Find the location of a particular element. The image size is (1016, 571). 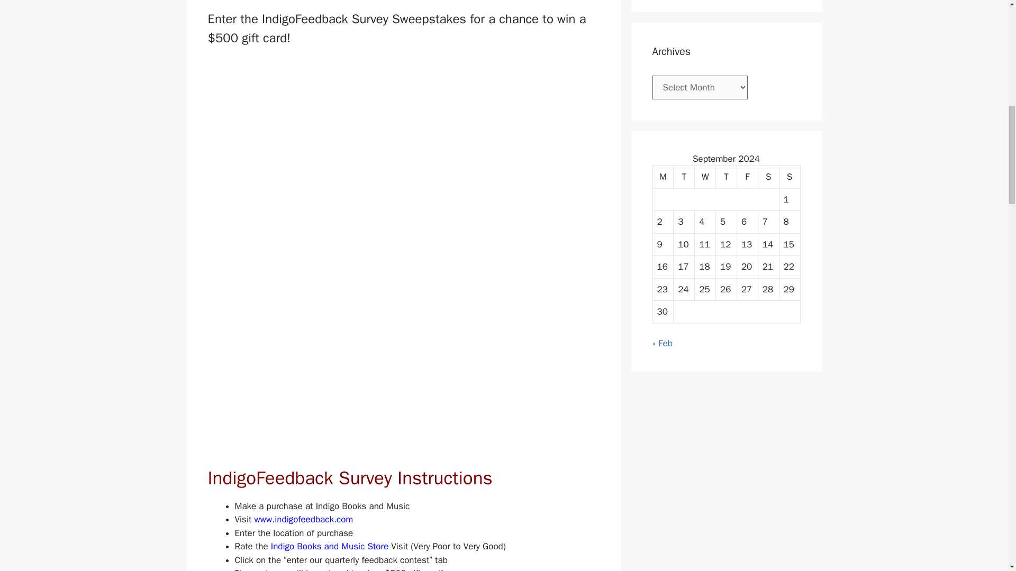

Sunday is located at coordinates (790, 178).